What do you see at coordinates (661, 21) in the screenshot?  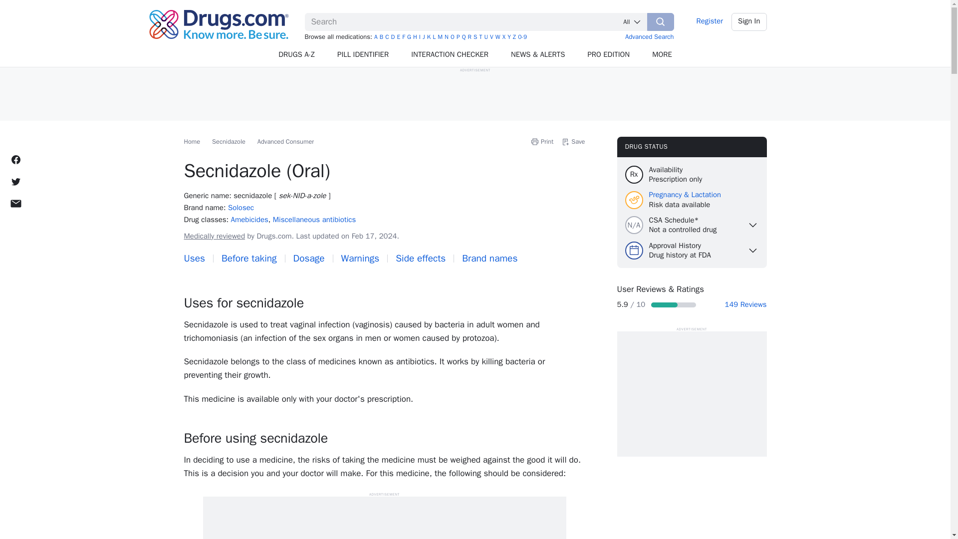 I see `Search` at bounding box center [661, 21].